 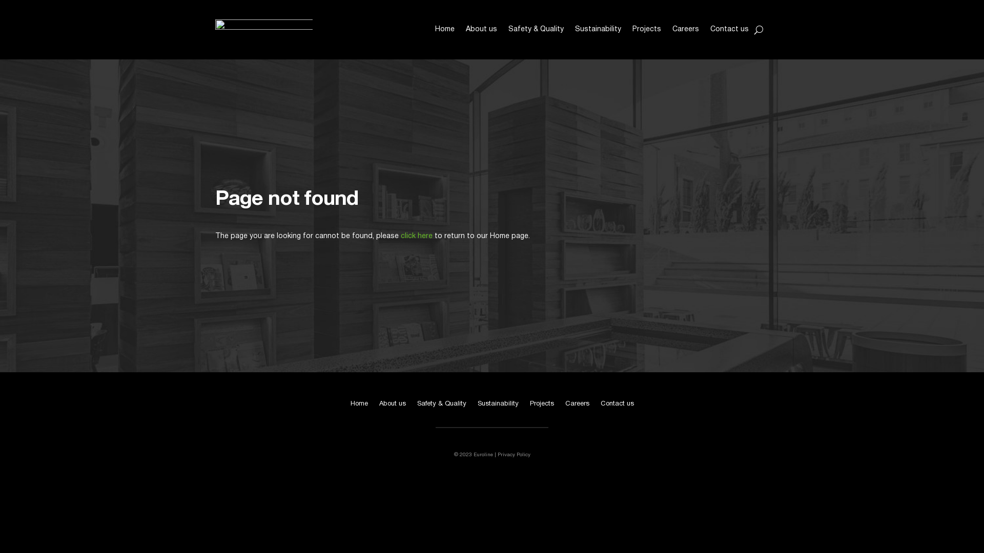 What do you see at coordinates (482, 30) in the screenshot?
I see `About us` at bounding box center [482, 30].